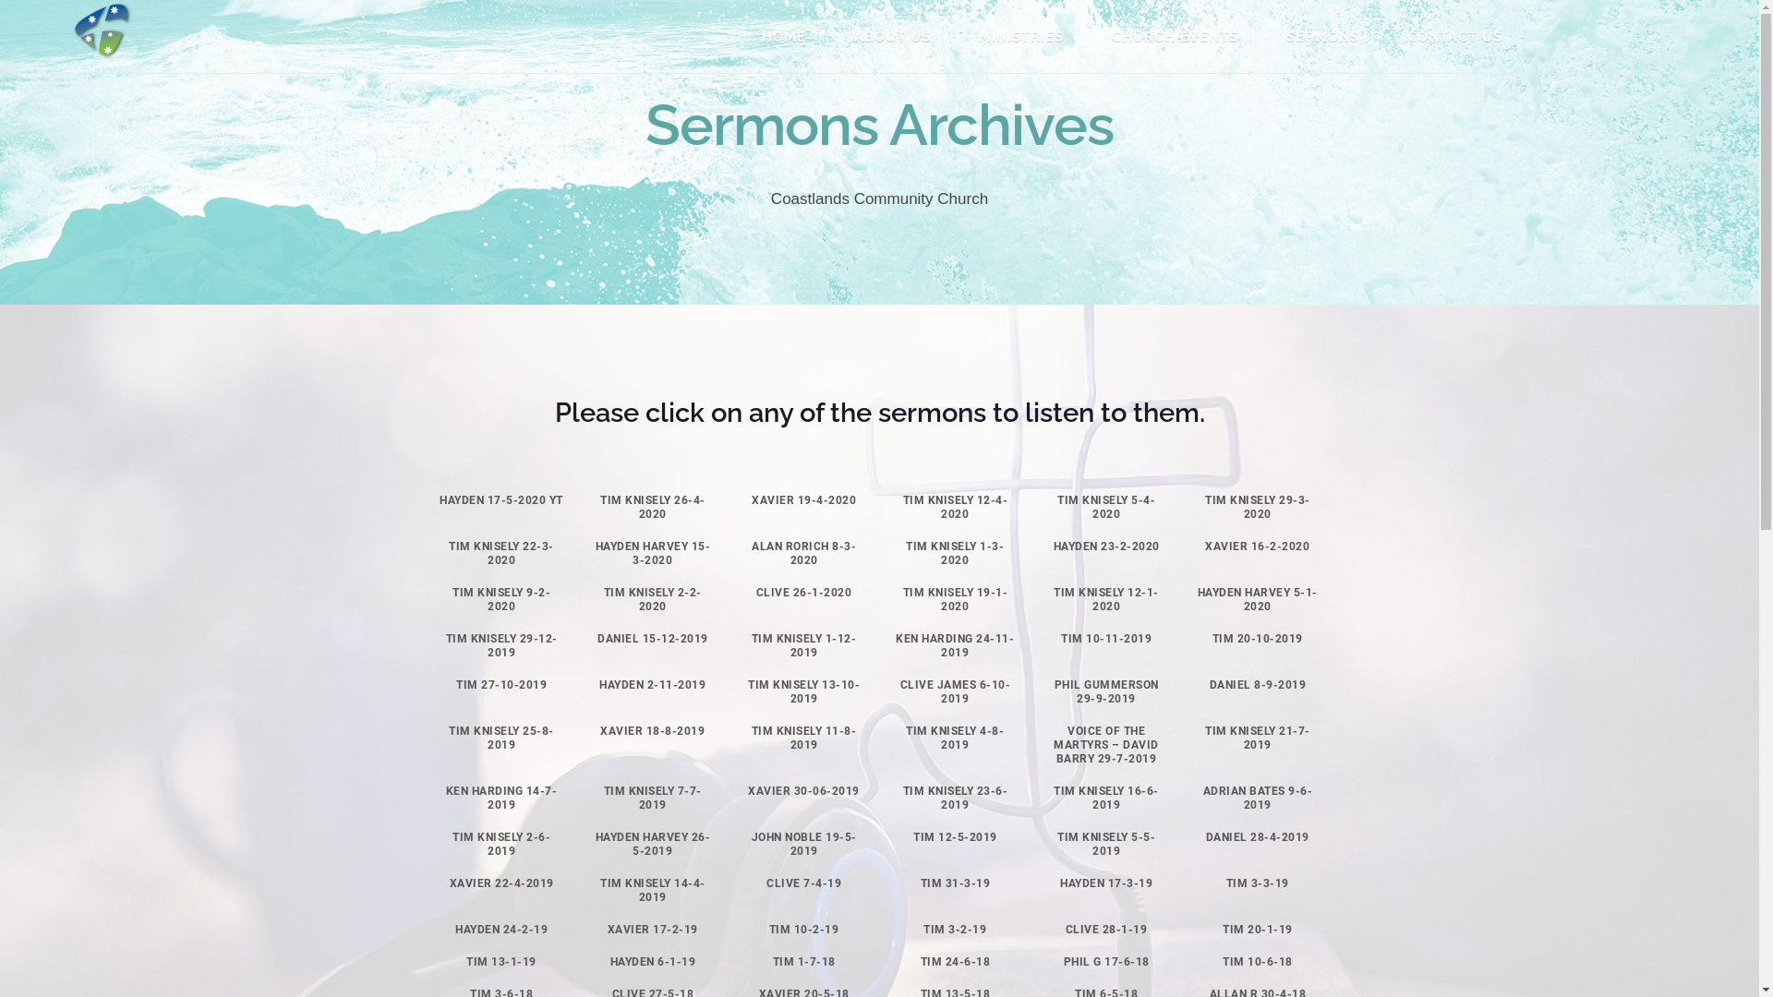 The image size is (1773, 997). Describe the element at coordinates (1106, 844) in the screenshot. I see `TIM KNISELY 5-5-2019` at that location.